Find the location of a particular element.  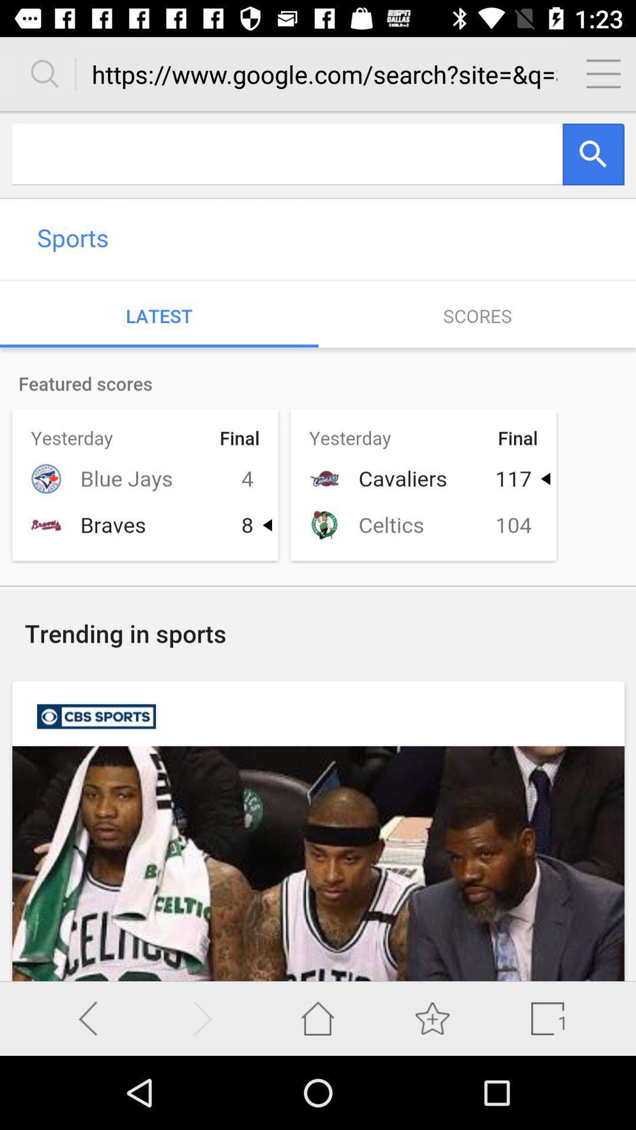

display screen is located at coordinates (318, 546).